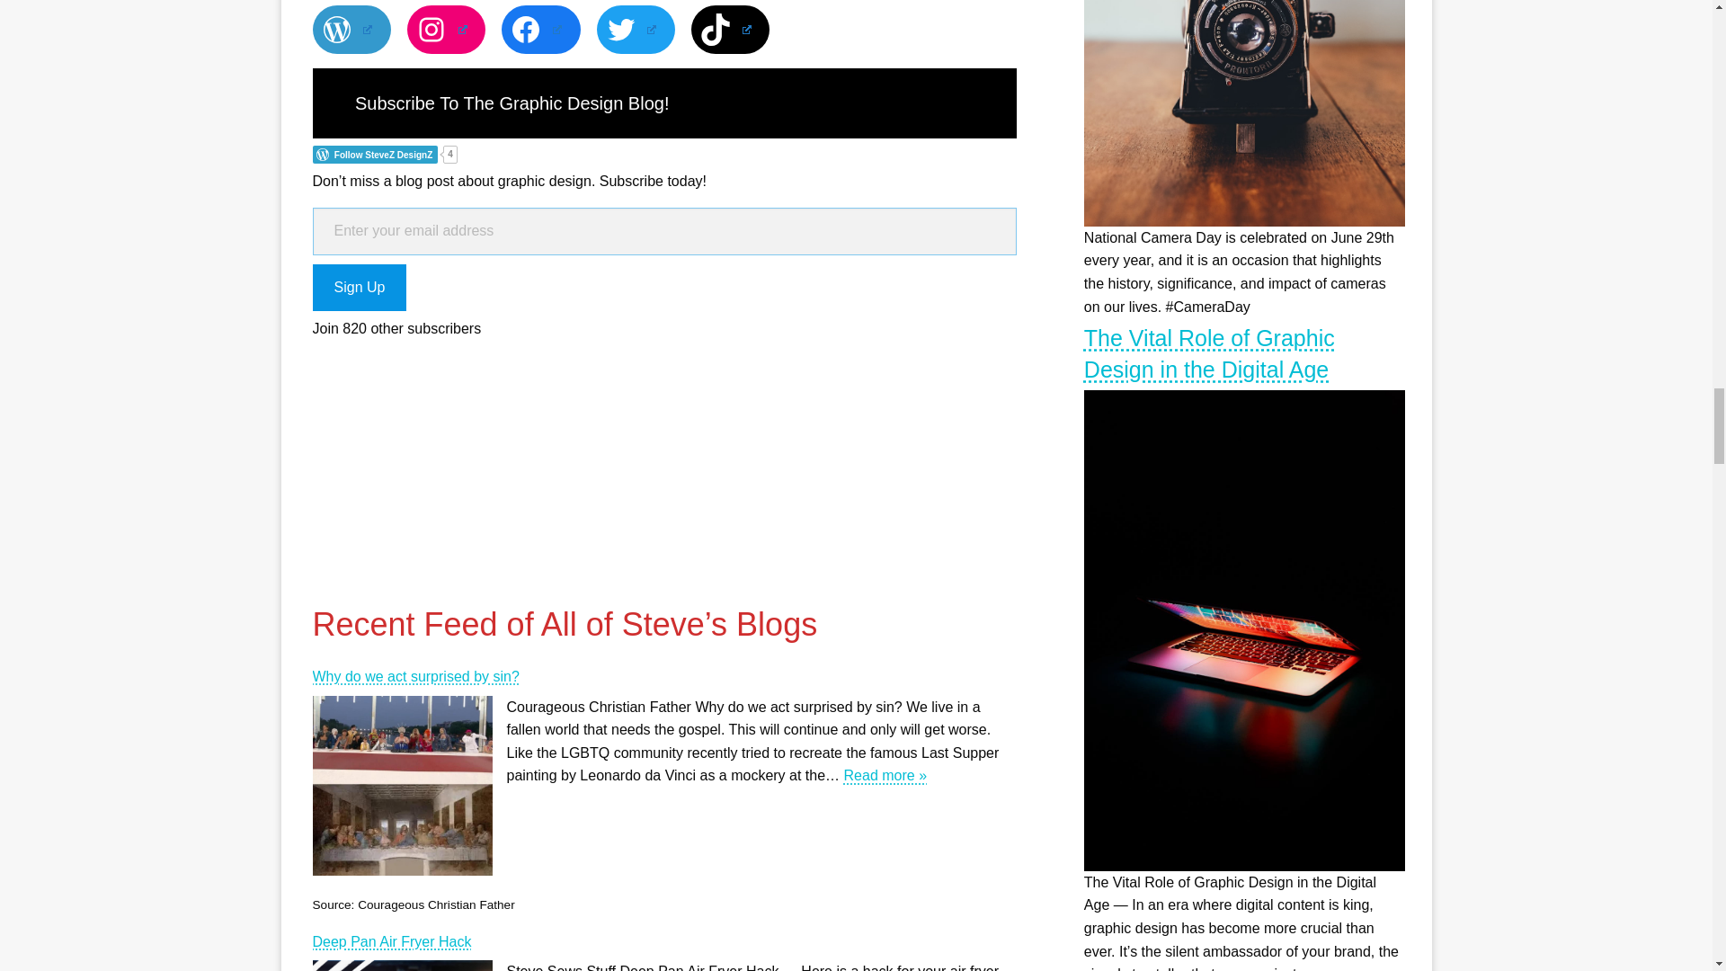 This screenshot has width=1726, height=971. Describe the element at coordinates (360, 288) in the screenshot. I see `Sign Up` at that location.